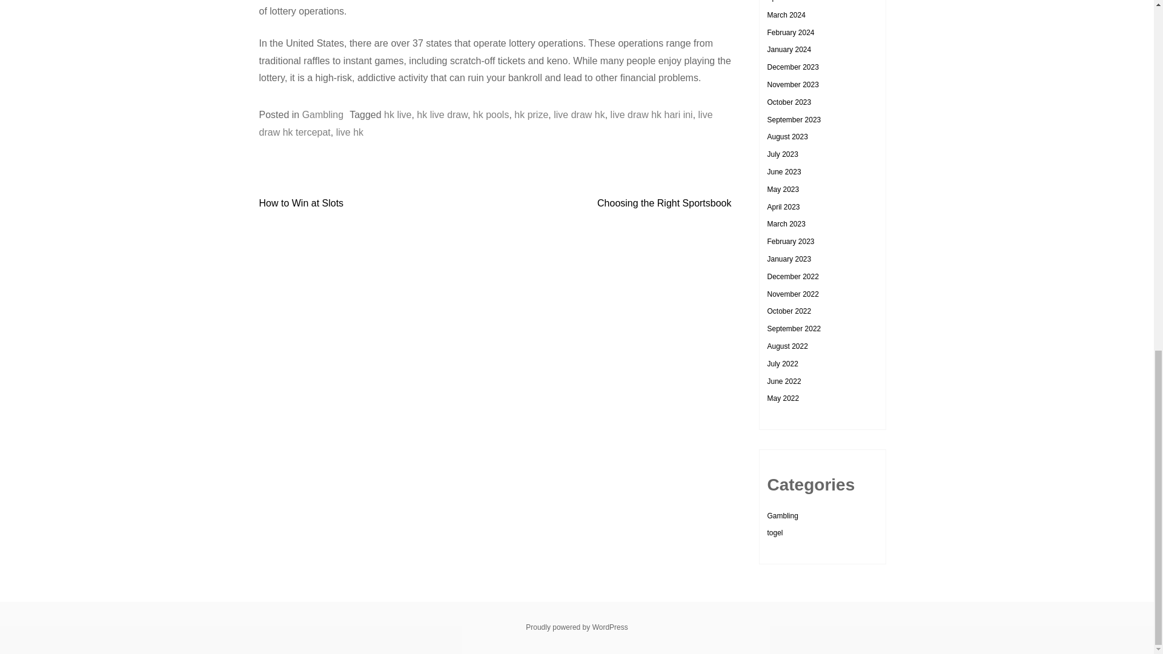 The height and width of the screenshot is (654, 1163). What do you see at coordinates (785, 15) in the screenshot?
I see `March 2024` at bounding box center [785, 15].